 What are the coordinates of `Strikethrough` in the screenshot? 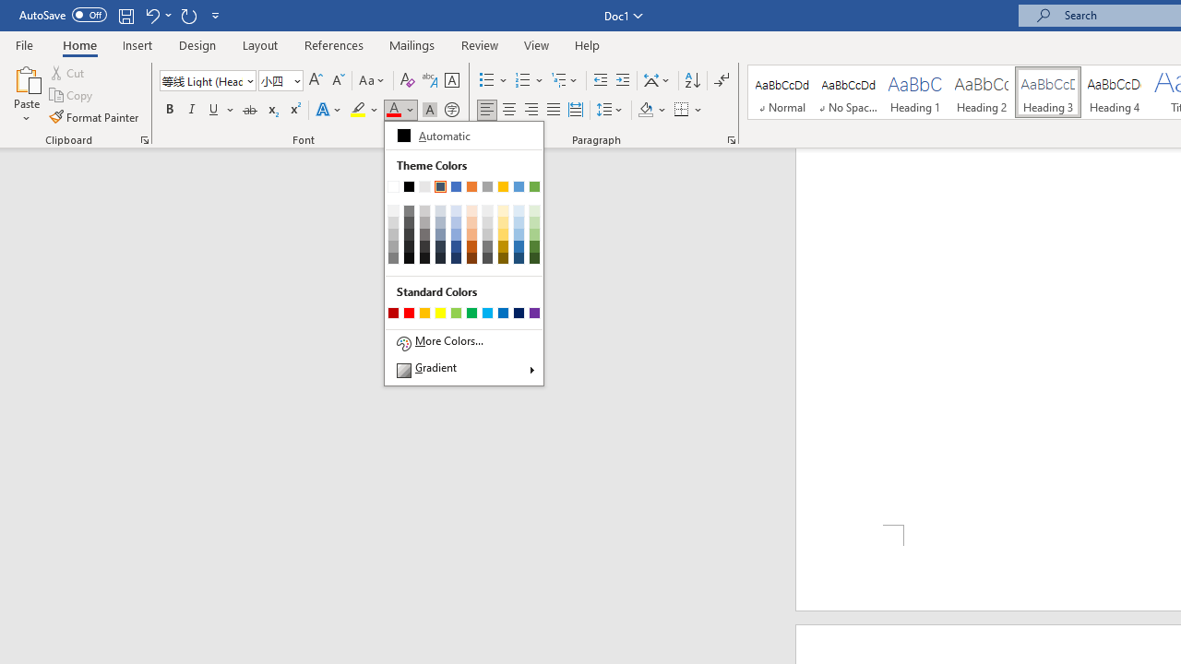 It's located at (249, 111).